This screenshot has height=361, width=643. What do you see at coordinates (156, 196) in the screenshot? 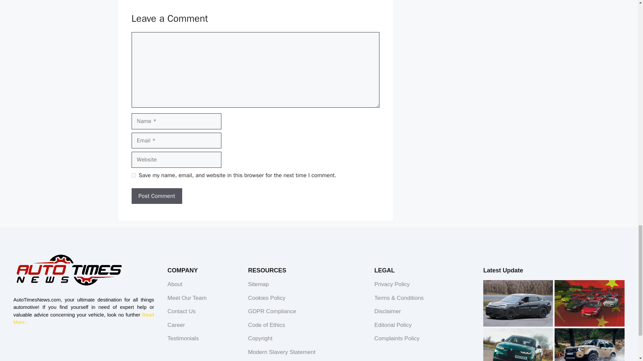
I see `Post Comment` at bounding box center [156, 196].